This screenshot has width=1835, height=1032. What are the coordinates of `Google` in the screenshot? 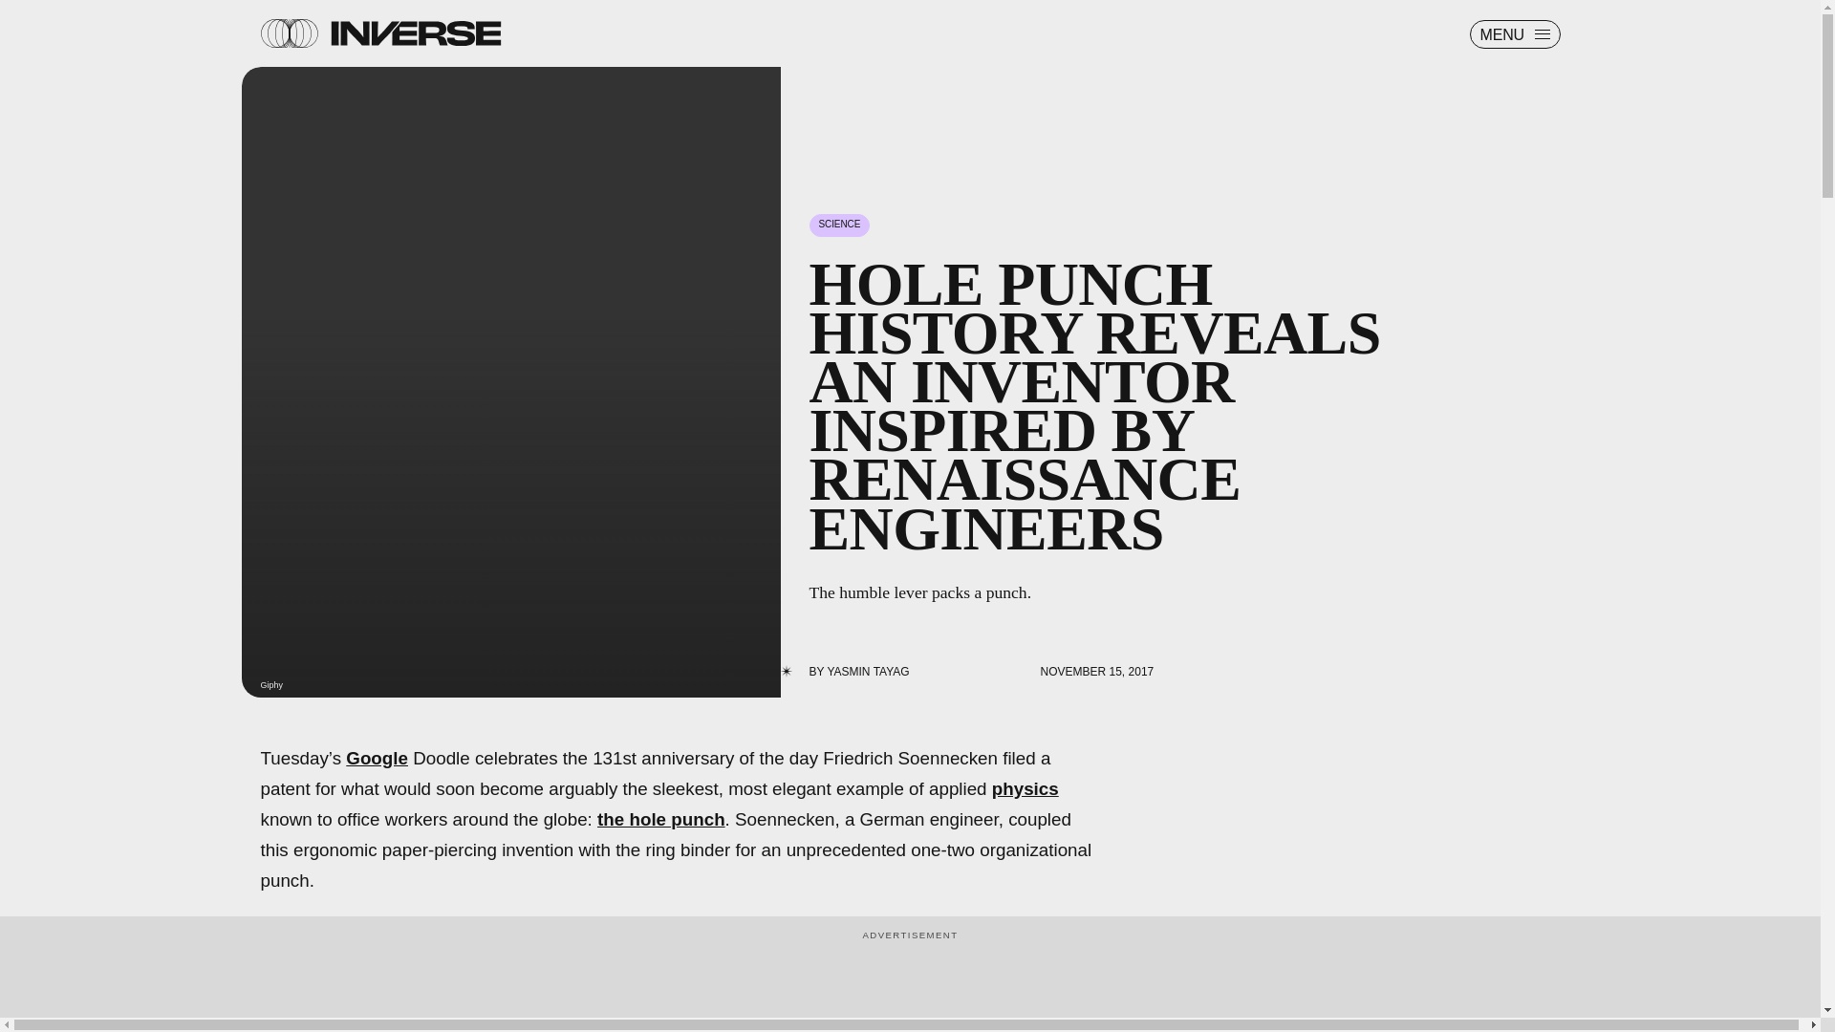 It's located at (377, 758).